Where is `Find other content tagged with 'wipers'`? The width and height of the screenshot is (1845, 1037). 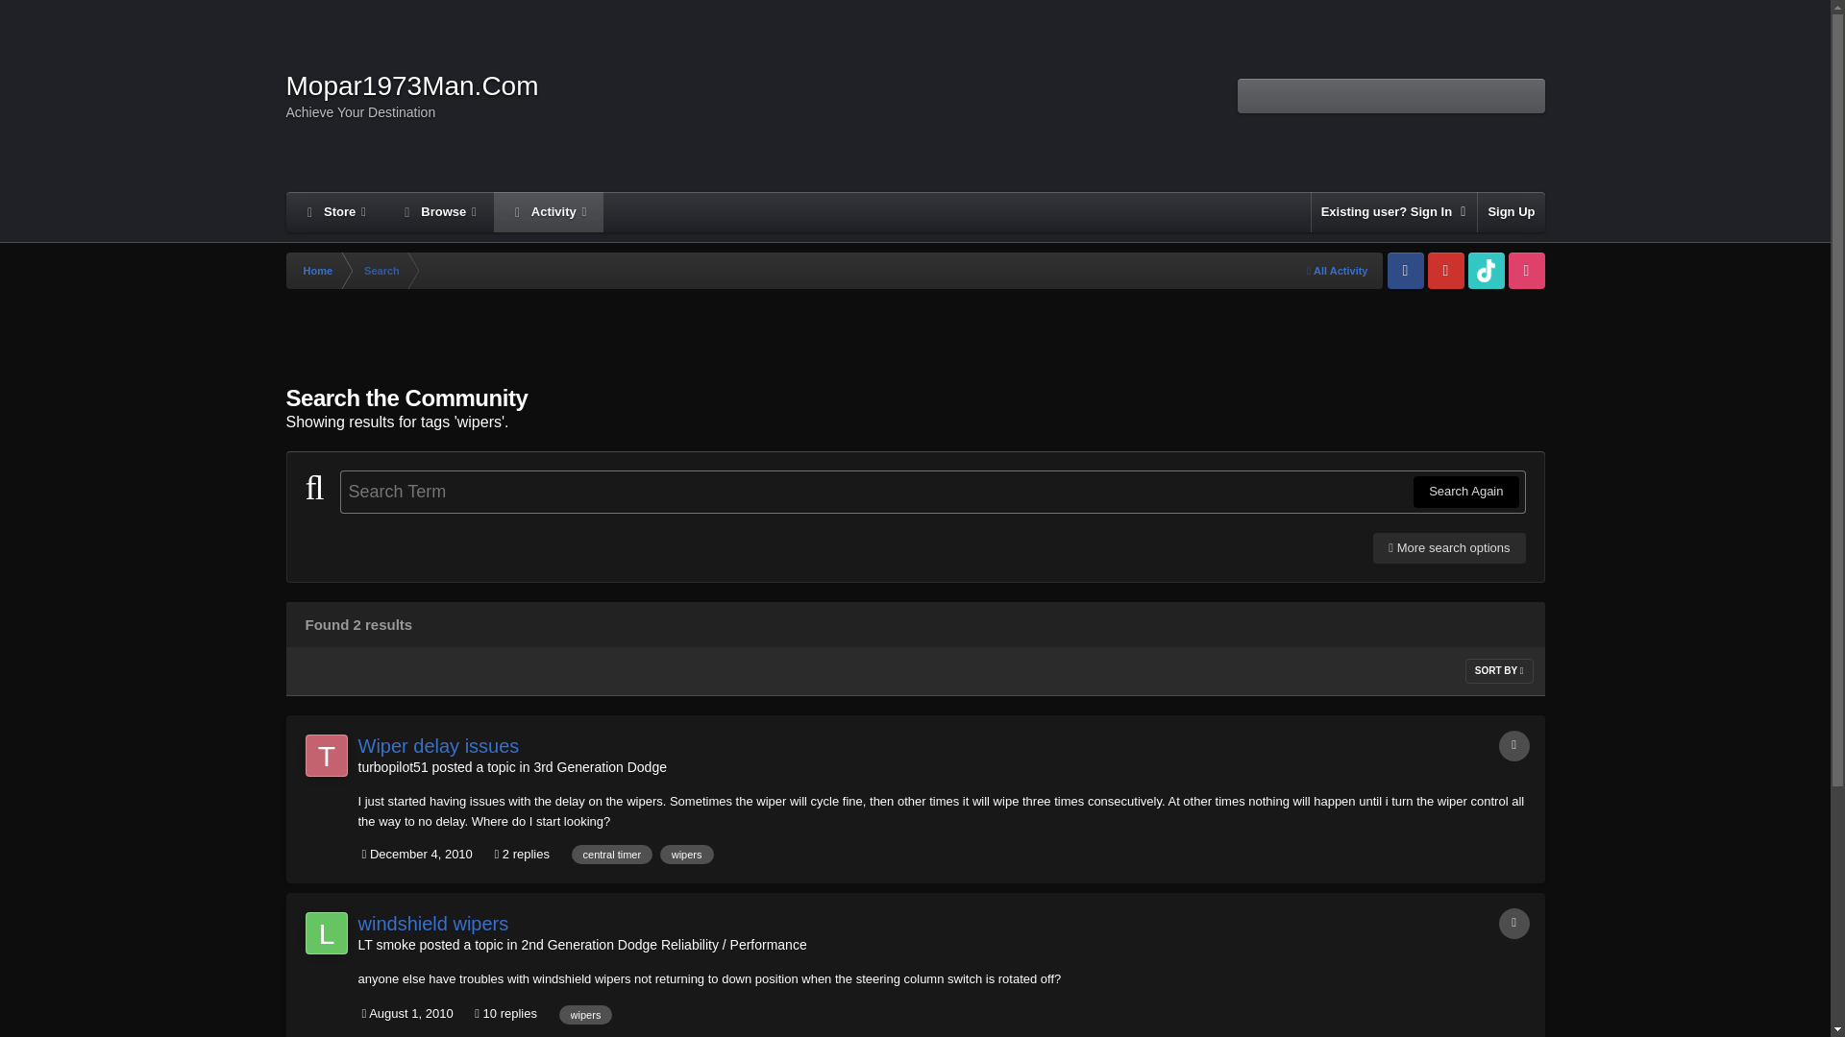
Find other content tagged with 'wipers' is located at coordinates (585, 1014).